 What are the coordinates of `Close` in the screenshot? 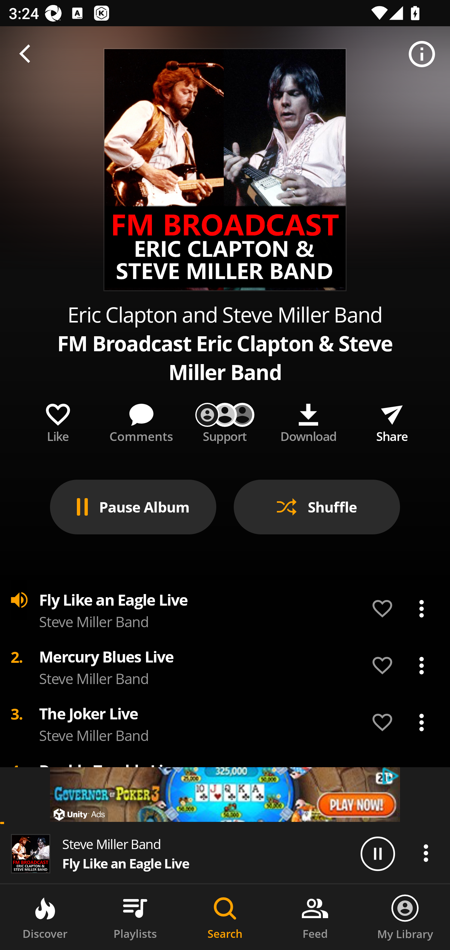 It's located at (28, 54).